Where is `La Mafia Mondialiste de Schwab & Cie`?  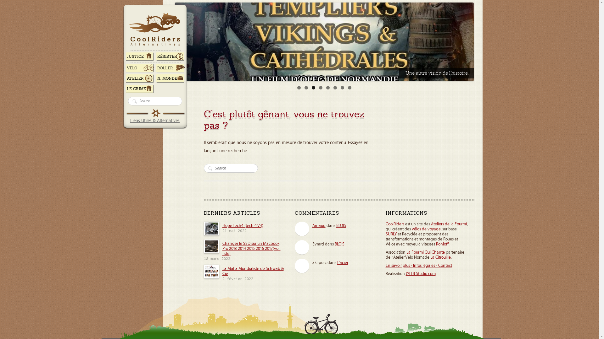 La Mafia Mondialiste de Schwab & Cie is located at coordinates (253, 271).